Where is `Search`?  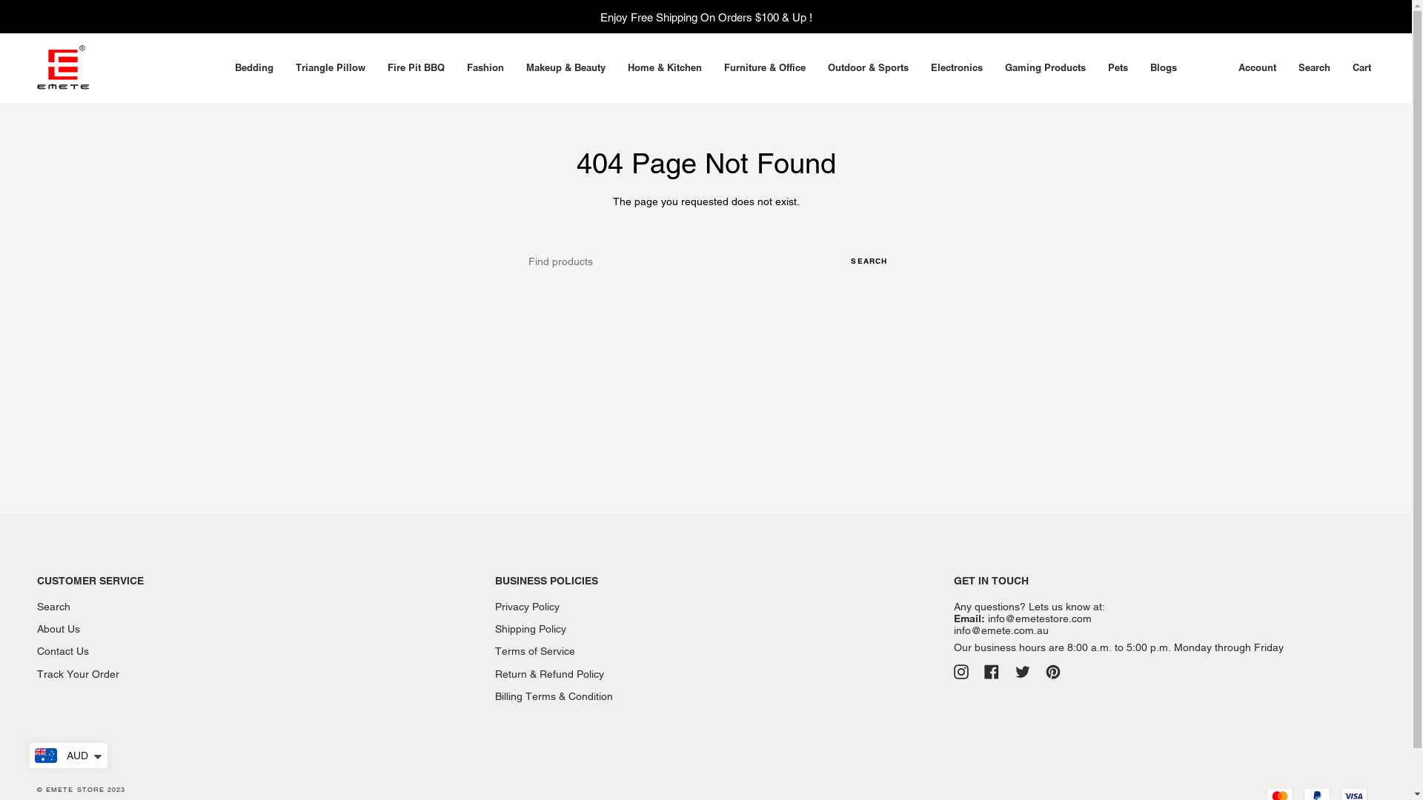
Search is located at coordinates (1315, 68).